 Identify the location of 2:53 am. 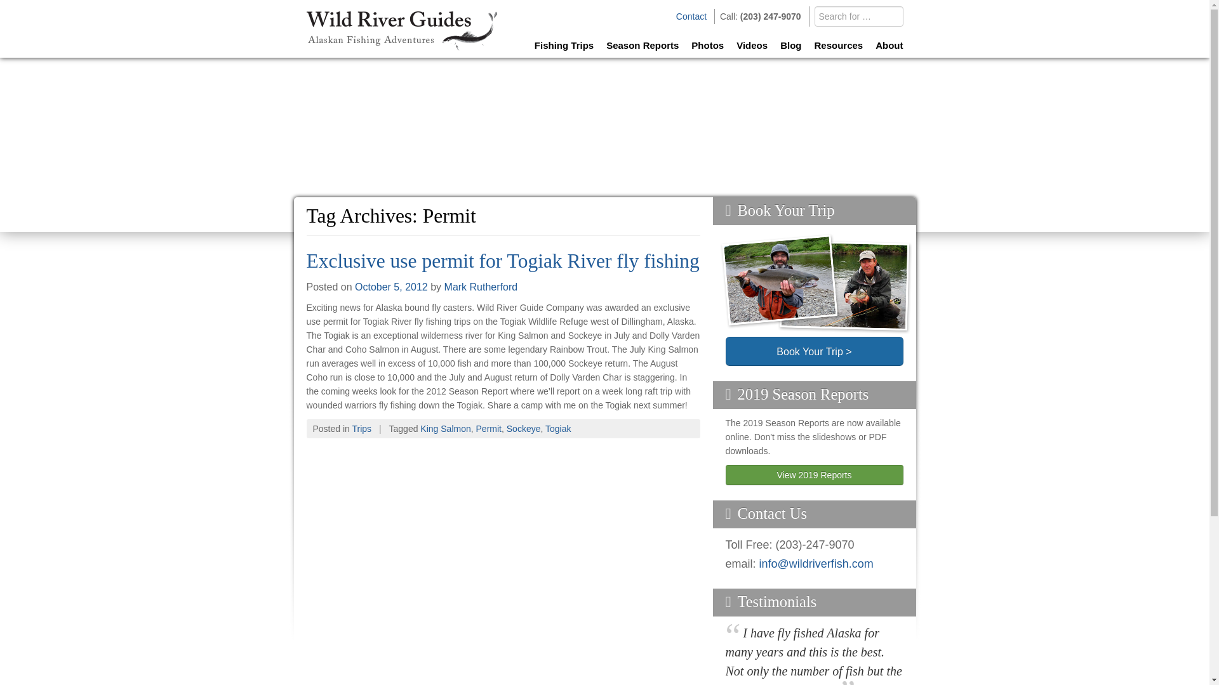
(391, 287).